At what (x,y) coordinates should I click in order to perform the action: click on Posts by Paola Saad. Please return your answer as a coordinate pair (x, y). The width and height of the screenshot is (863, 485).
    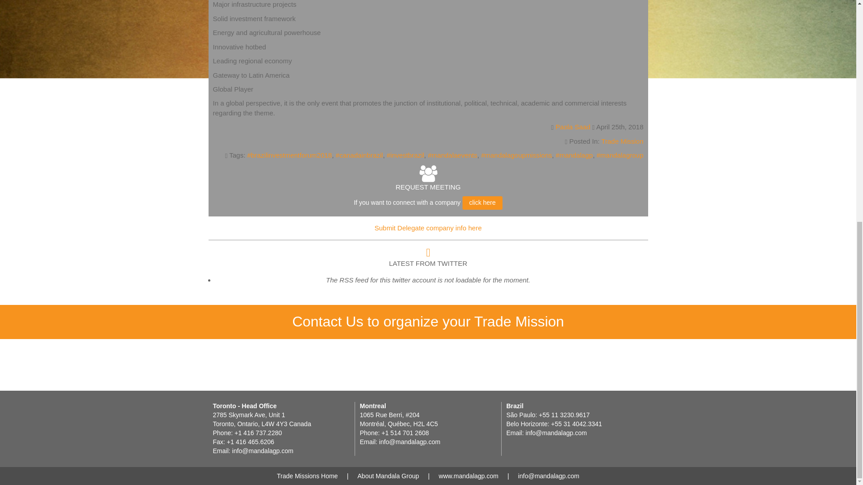
    Looking at the image, I should click on (573, 127).